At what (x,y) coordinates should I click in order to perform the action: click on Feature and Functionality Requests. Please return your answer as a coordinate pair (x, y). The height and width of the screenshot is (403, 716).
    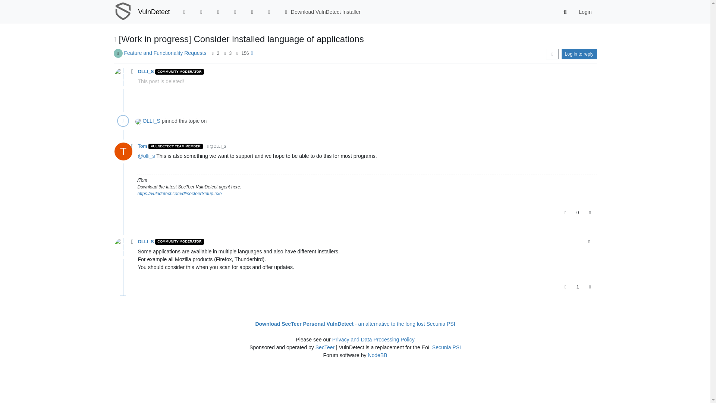
    Looking at the image, I should click on (165, 53).